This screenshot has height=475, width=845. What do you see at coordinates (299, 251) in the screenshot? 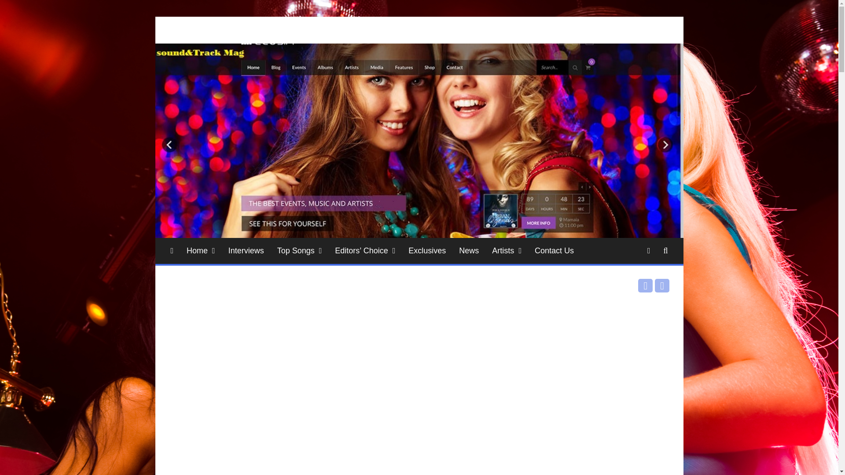
I see `Top Songs` at bounding box center [299, 251].